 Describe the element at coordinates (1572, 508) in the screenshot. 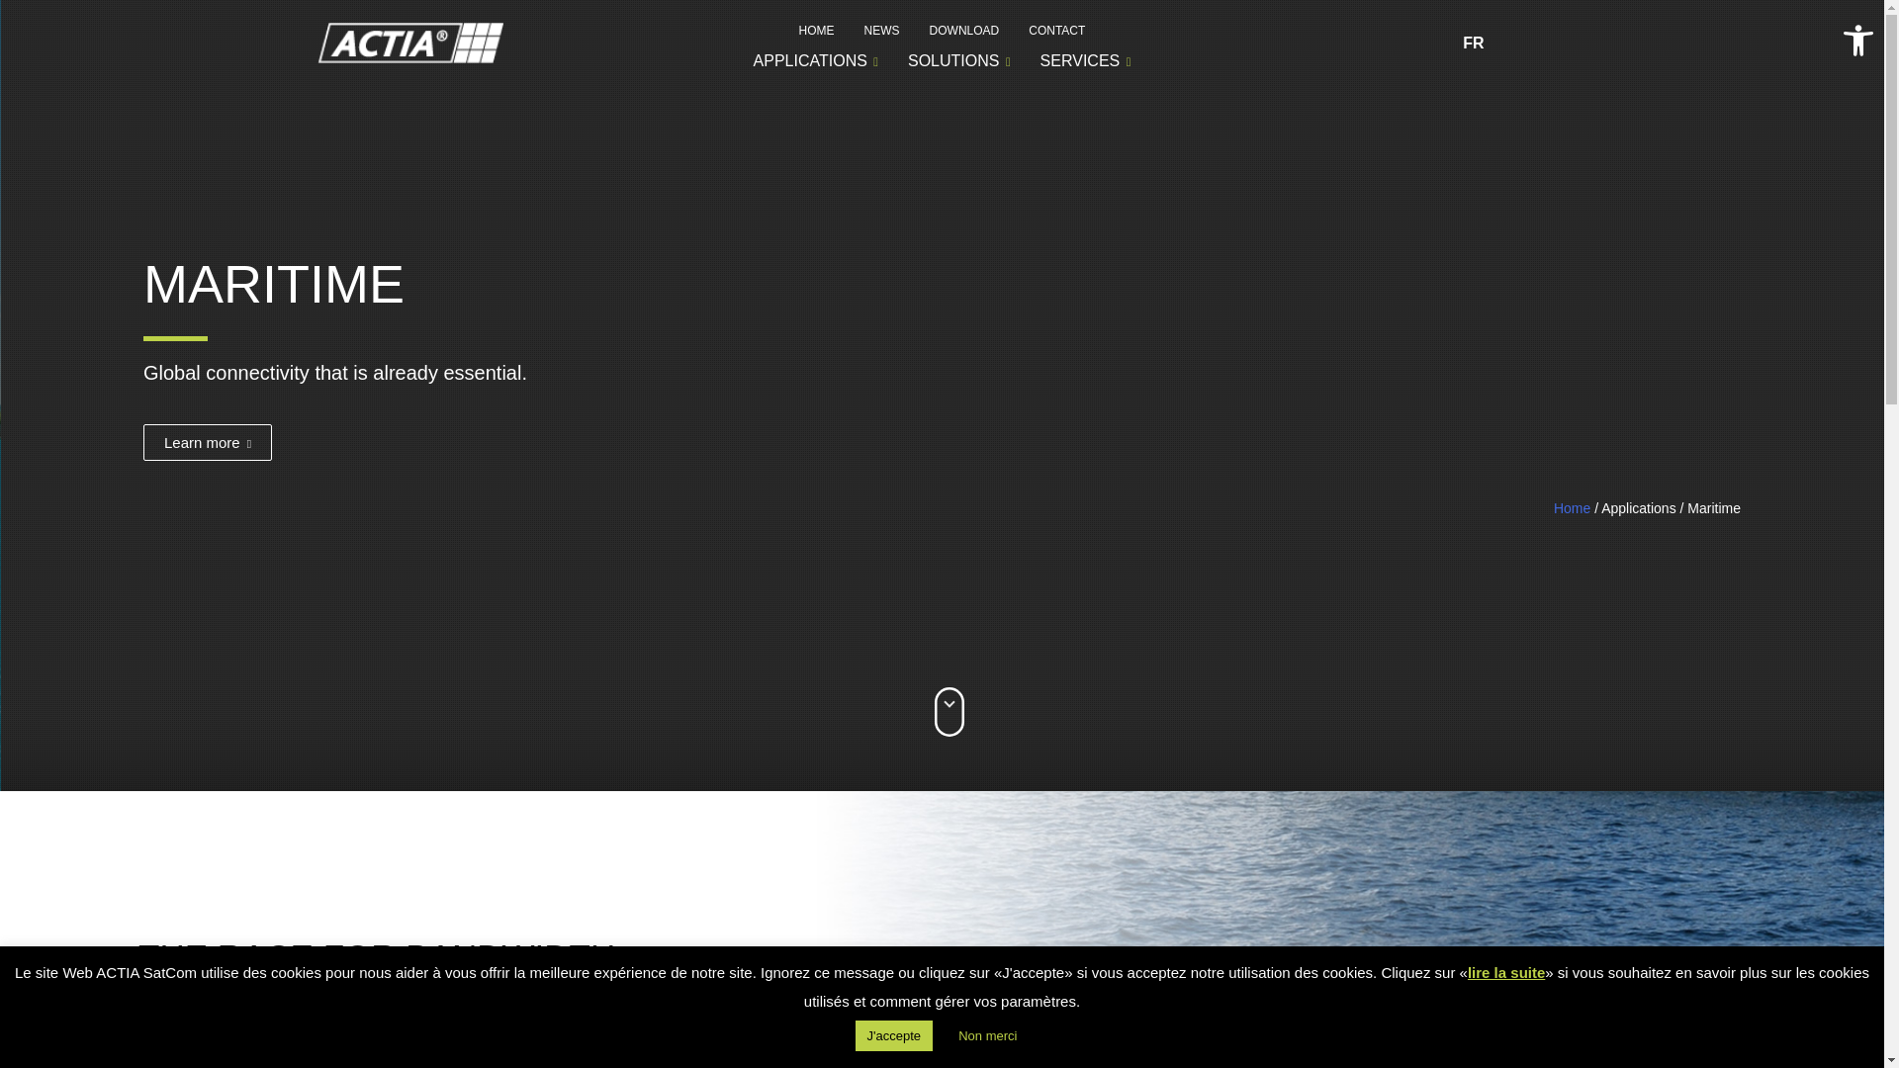

I see `Home` at that location.